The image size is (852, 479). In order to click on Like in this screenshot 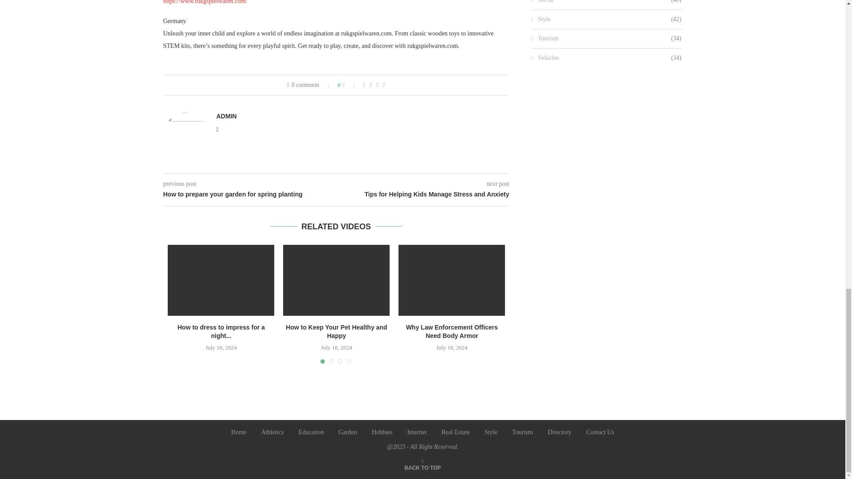, I will do `click(350, 85)`.